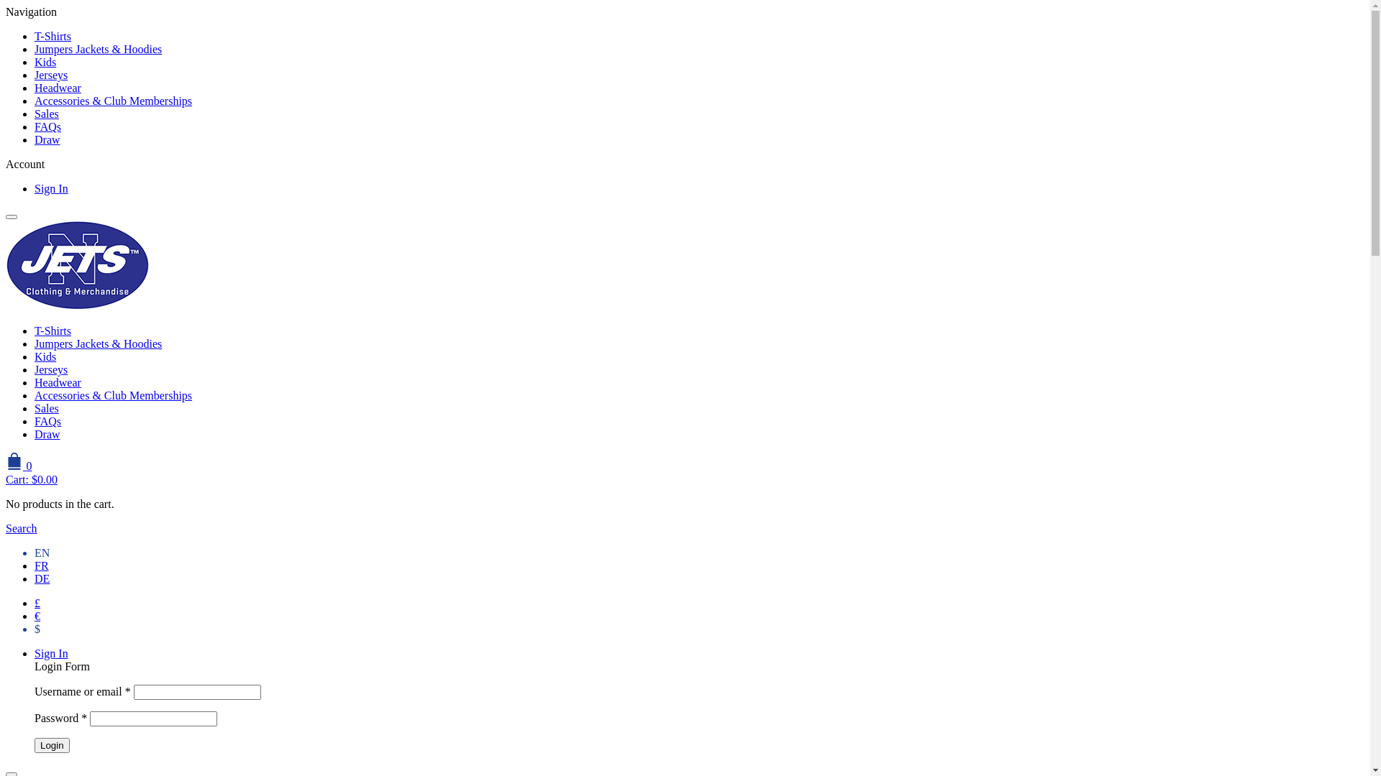 The width and height of the screenshot is (1381, 776). Describe the element at coordinates (47, 408) in the screenshot. I see `Sales` at that location.